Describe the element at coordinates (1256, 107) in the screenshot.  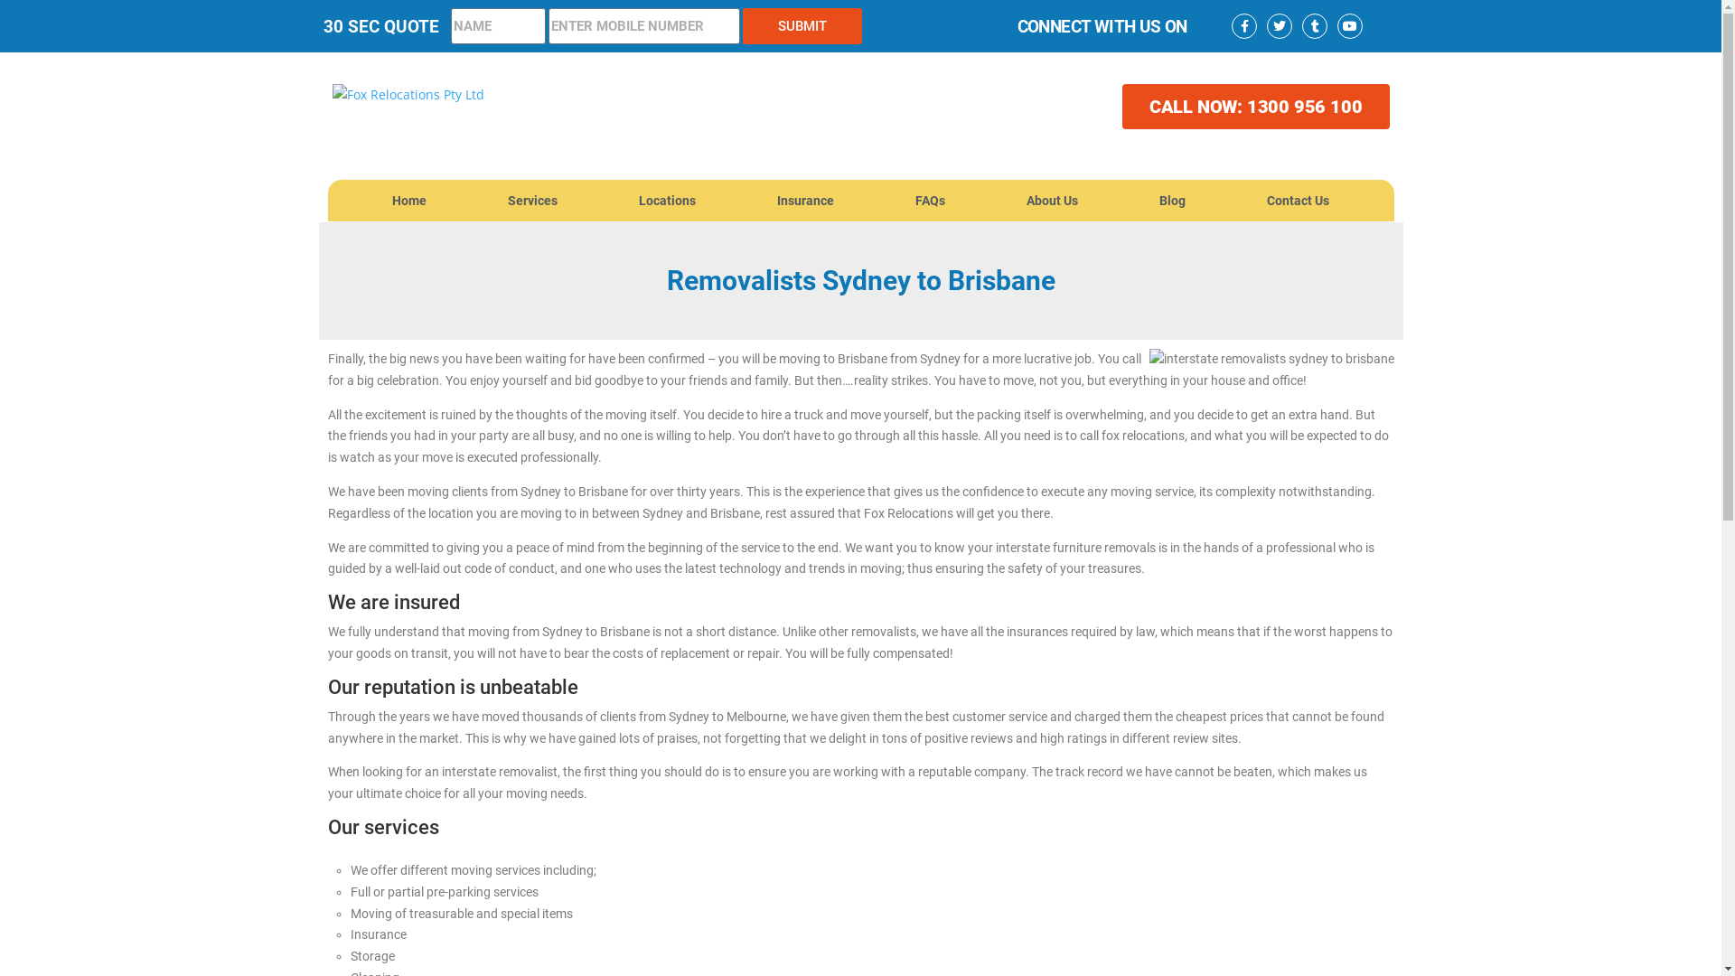
I see `CALL NOW: 1300 956 100` at that location.